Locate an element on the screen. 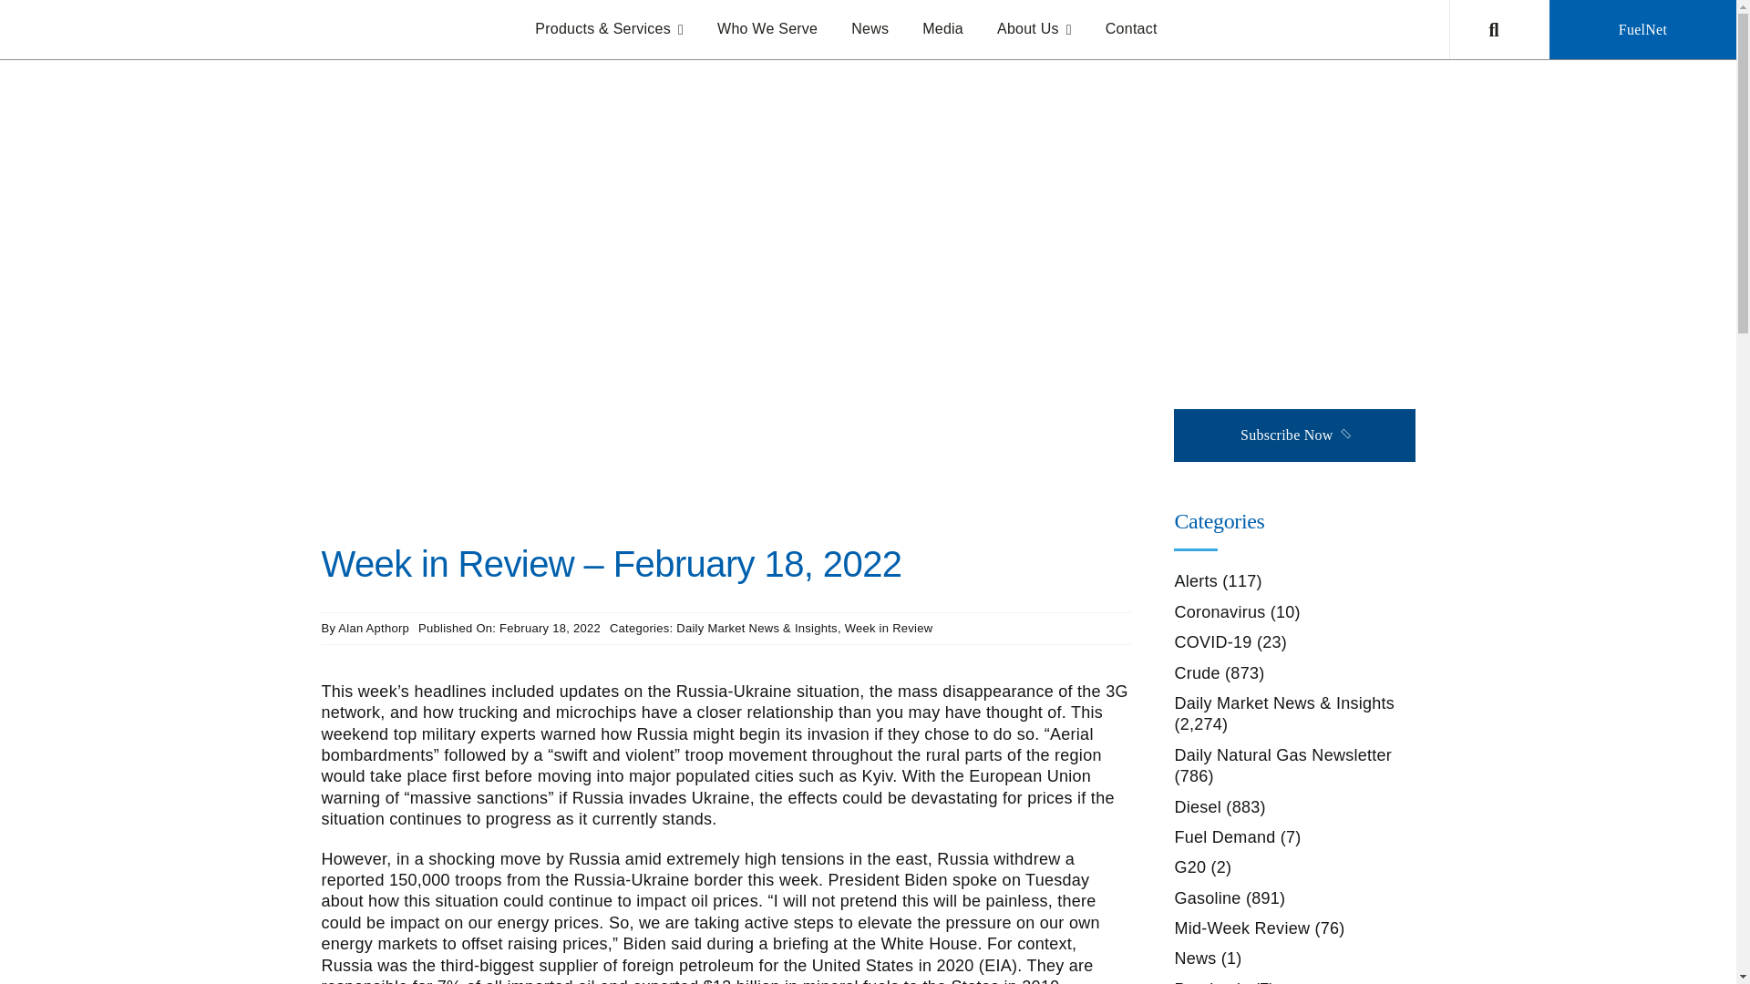 This screenshot has height=984, width=1750. About Us is located at coordinates (1034, 29).